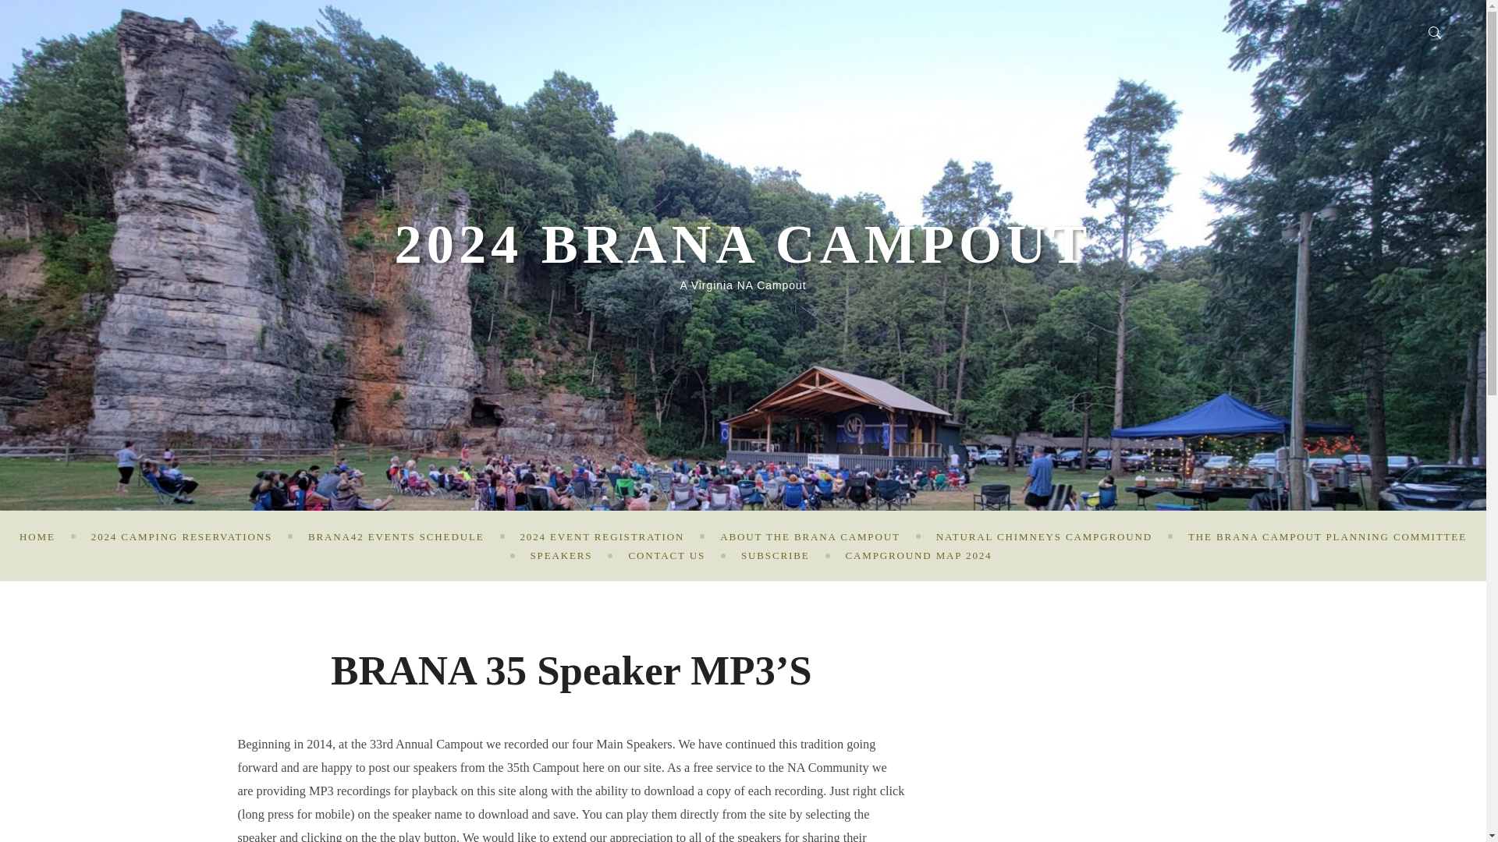  I want to click on SUBSCRIBE, so click(776, 555).